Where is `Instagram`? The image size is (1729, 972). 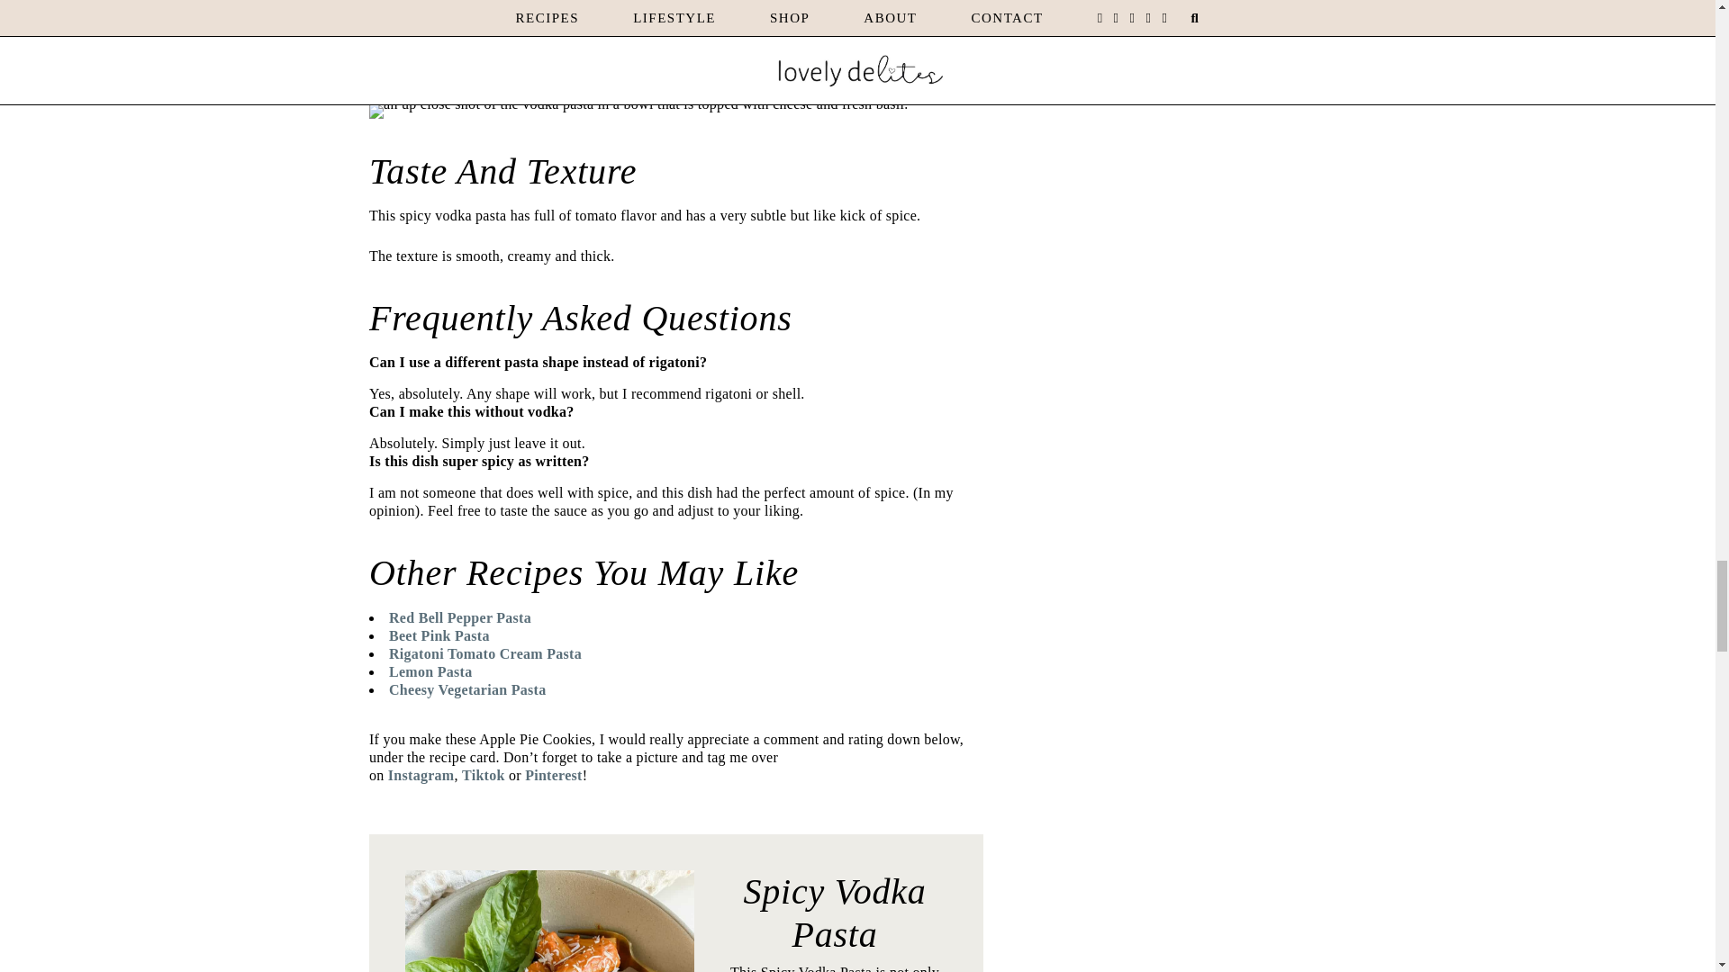
Instagram is located at coordinates (421, 776).